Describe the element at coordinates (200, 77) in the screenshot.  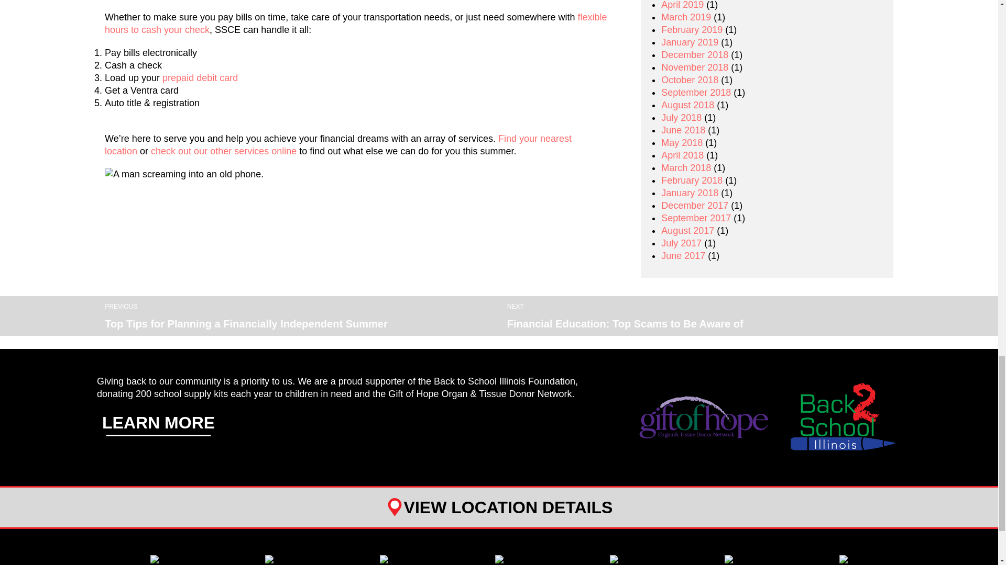
I see `prepaid debit card` at that location.